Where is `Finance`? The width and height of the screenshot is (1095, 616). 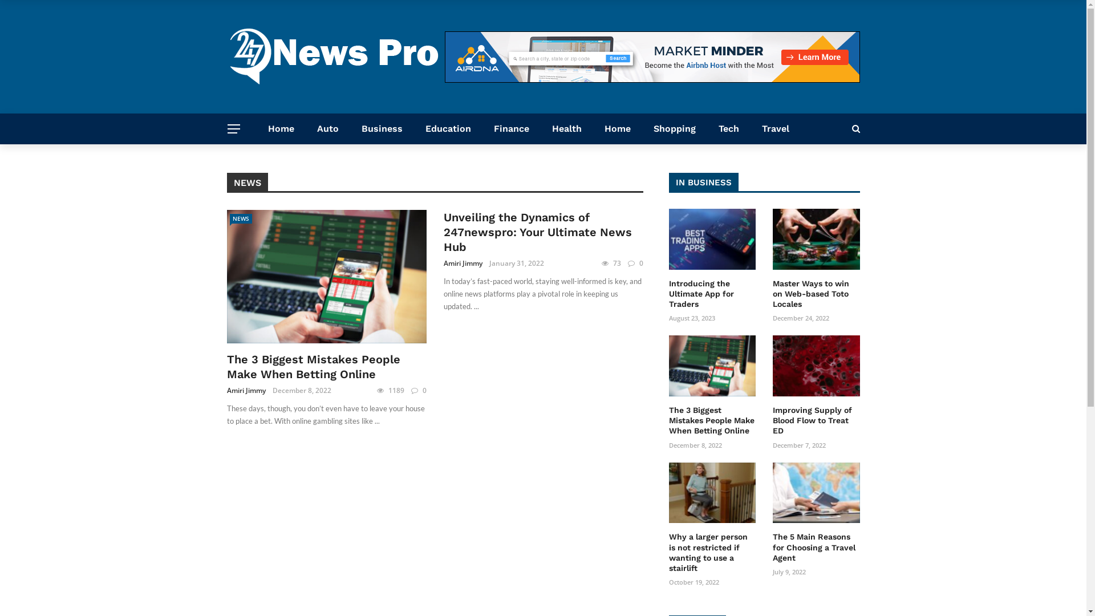 Finance is located at coordinates (512, 129).